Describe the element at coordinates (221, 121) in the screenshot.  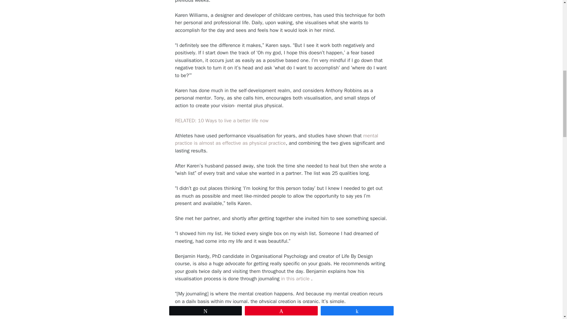
I see `RELATED: 10 Ways to live a better life now` at that location.